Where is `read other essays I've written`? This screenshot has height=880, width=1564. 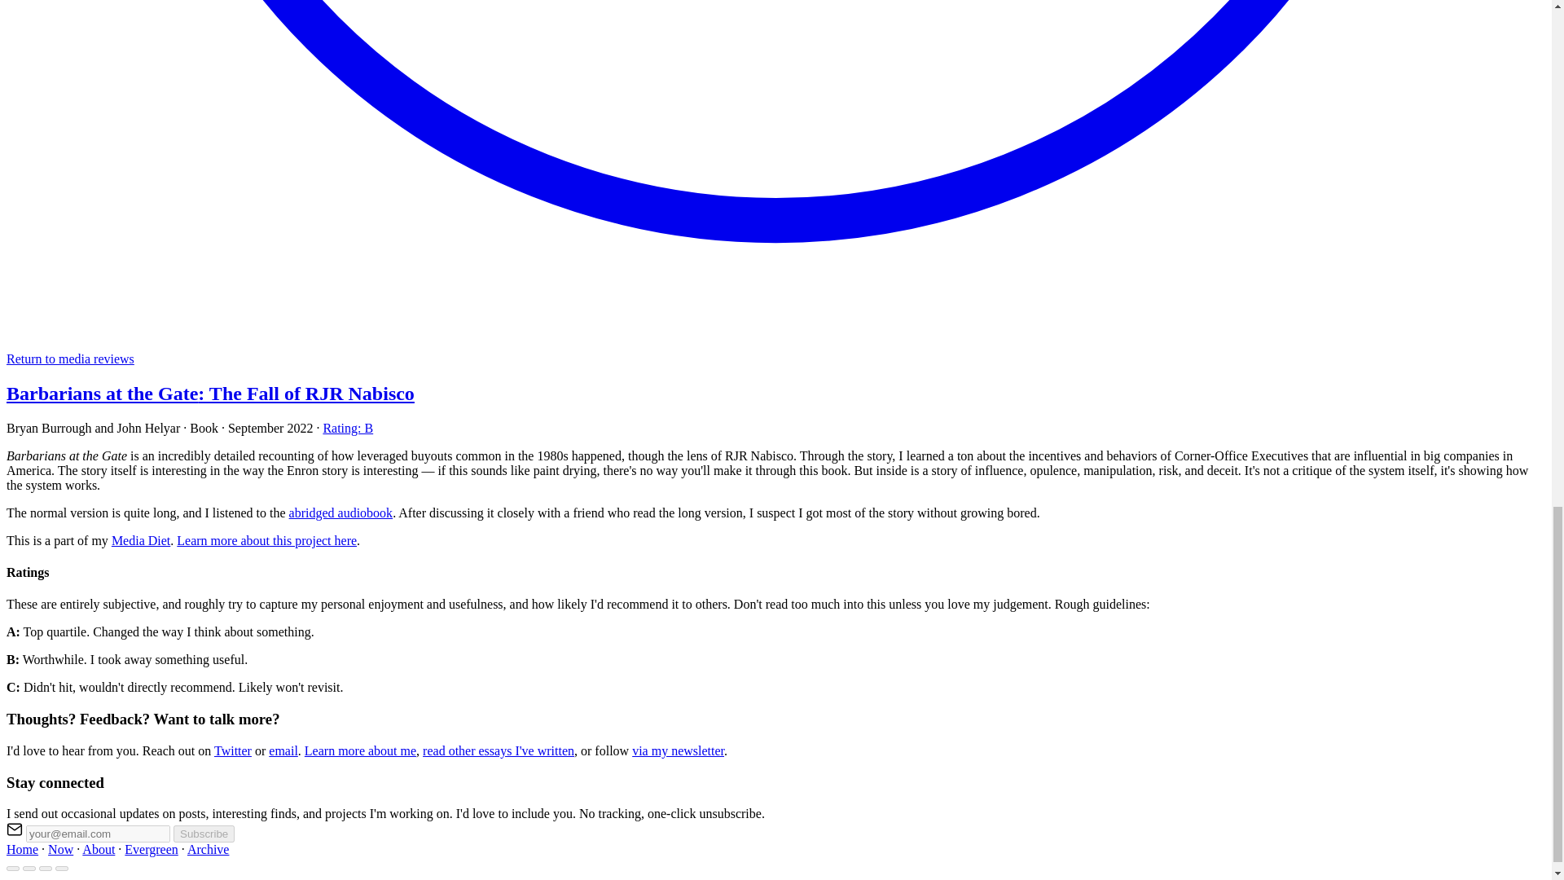
read other essays I've written is located at coordinates (498, 750).